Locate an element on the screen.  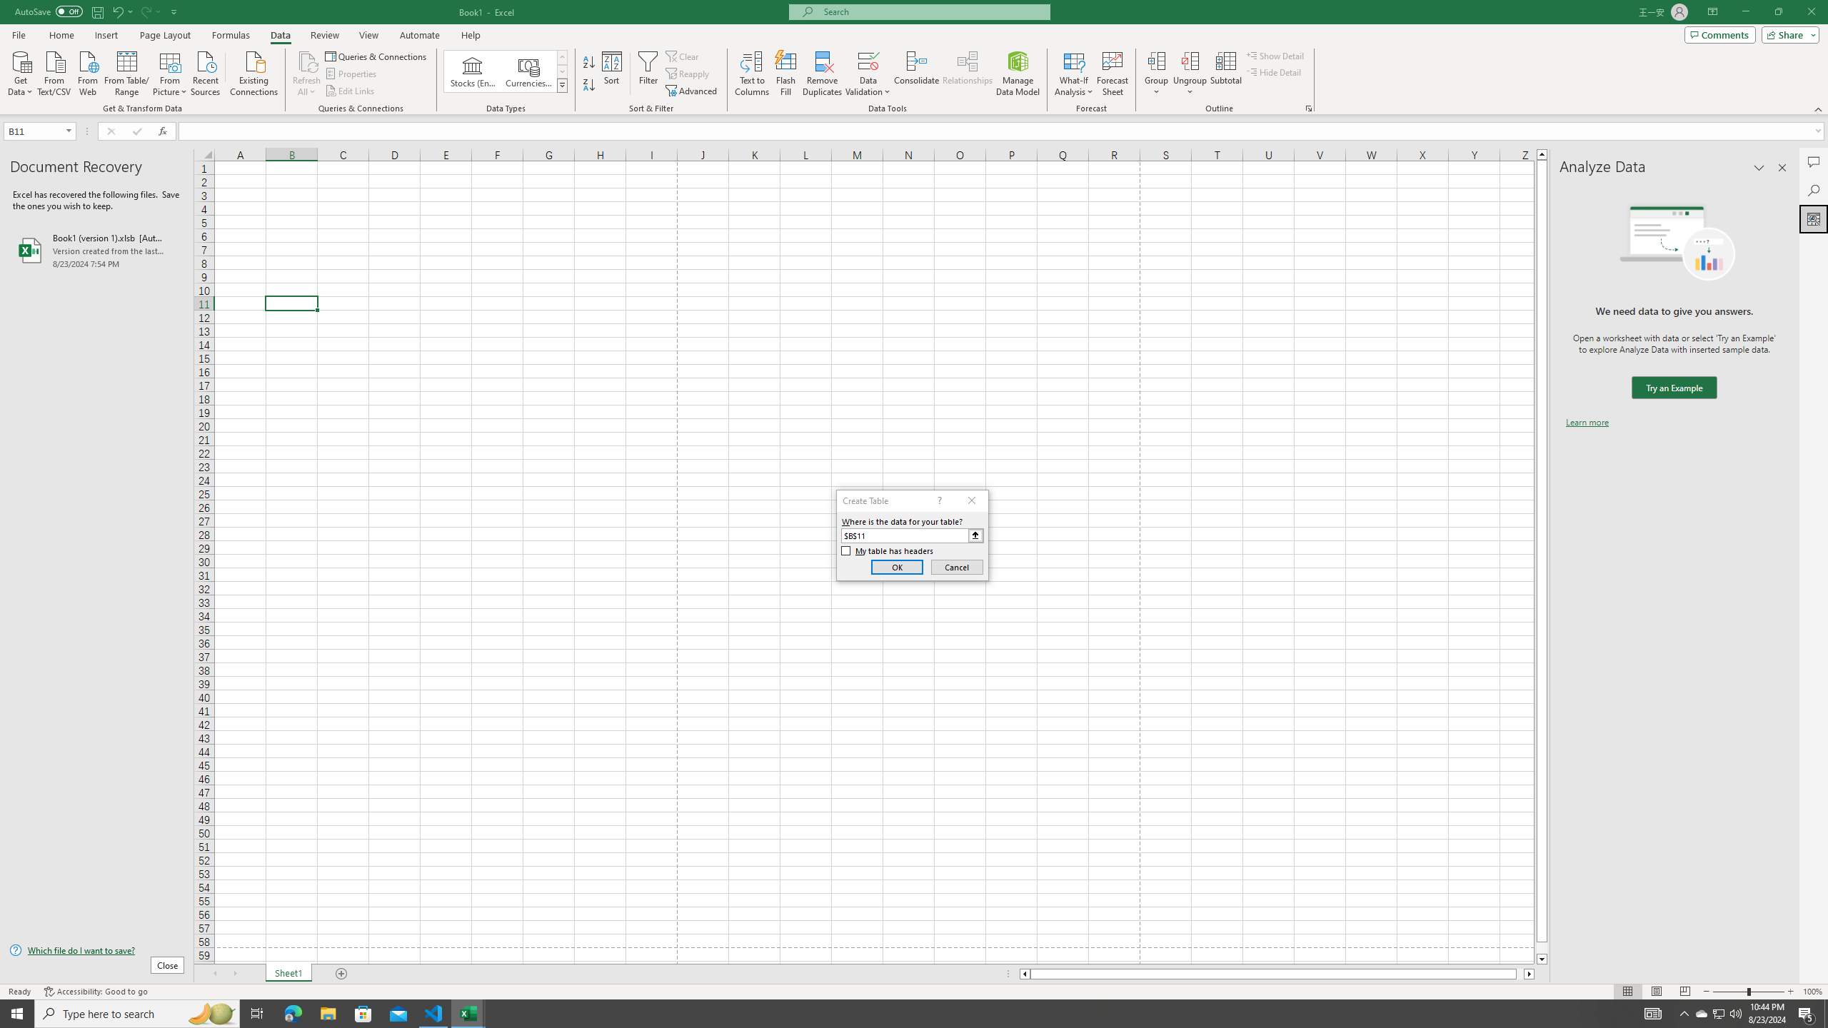
Minimize is located at coordinates (1745, 12).